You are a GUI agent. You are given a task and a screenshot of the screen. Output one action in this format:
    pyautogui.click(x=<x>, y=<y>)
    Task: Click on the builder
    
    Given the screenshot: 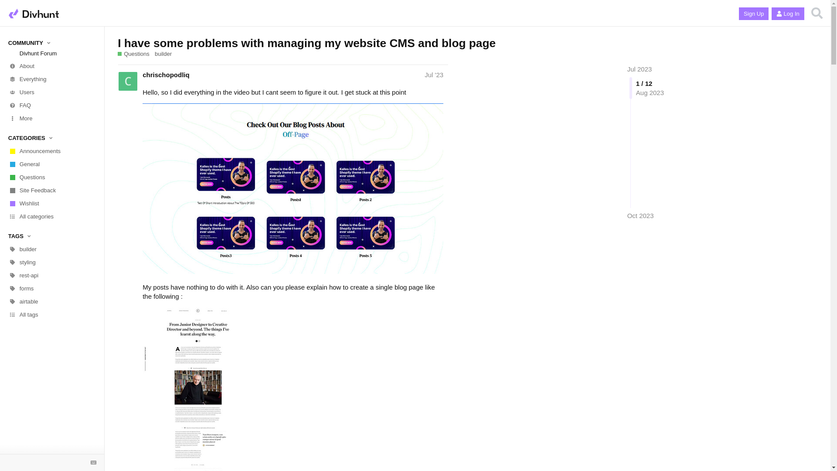 What is the action you would take?
    pyautogui.click(x=52, y=249)
    